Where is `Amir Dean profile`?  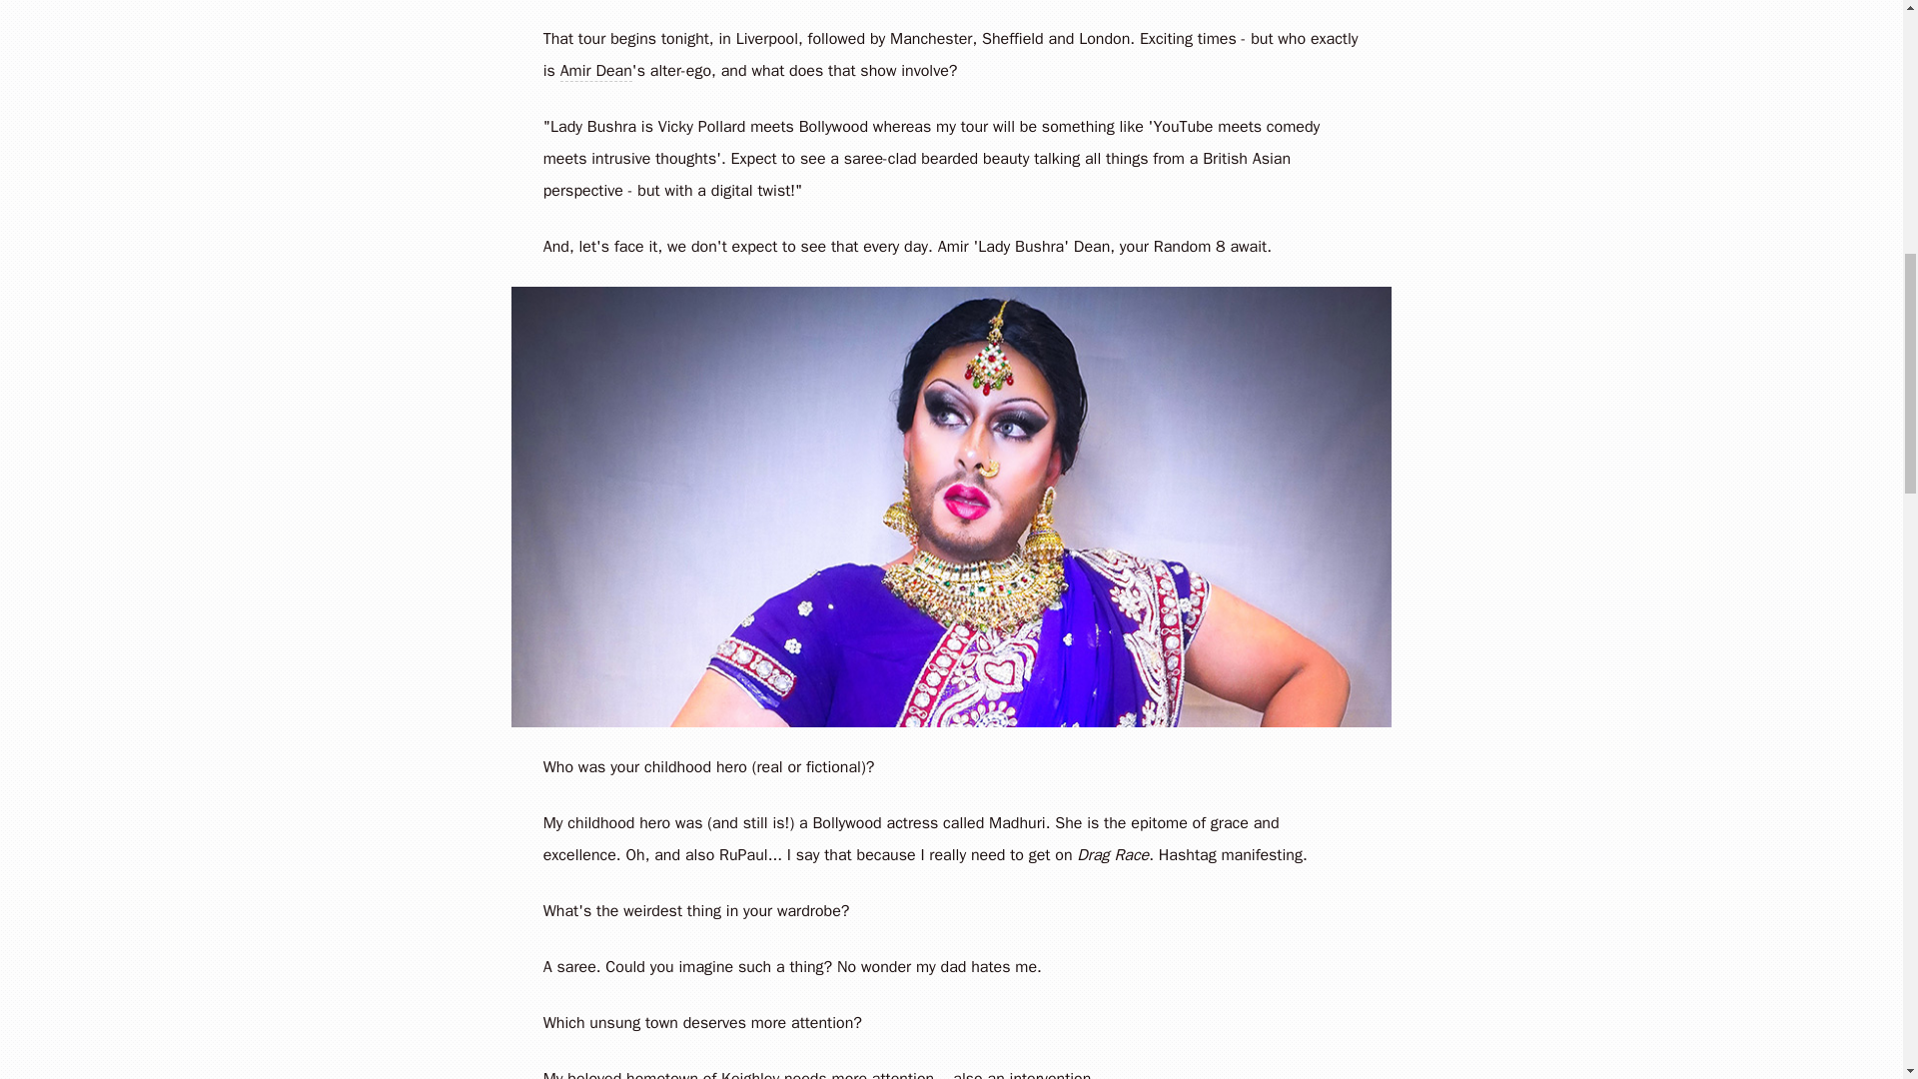
Amir Dean profile is located at coordinates (595, 71).